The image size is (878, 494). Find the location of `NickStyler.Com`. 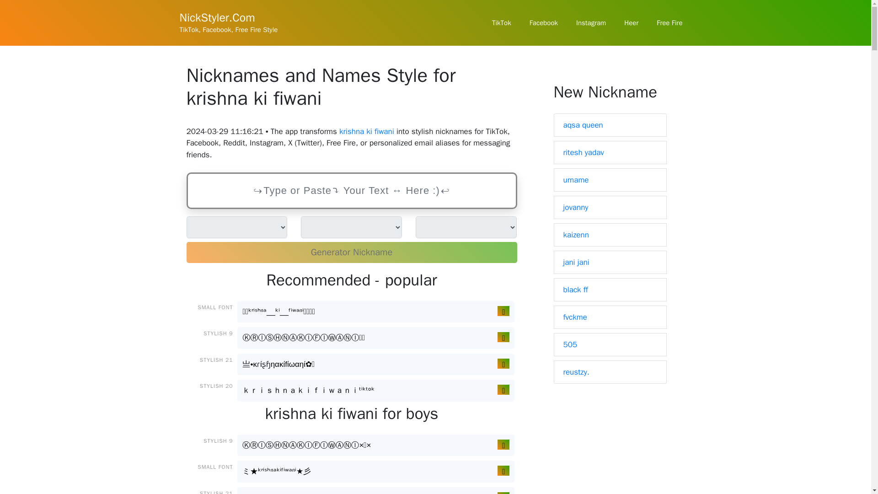

NickStyler.Com is located at coordinates (217, 17).